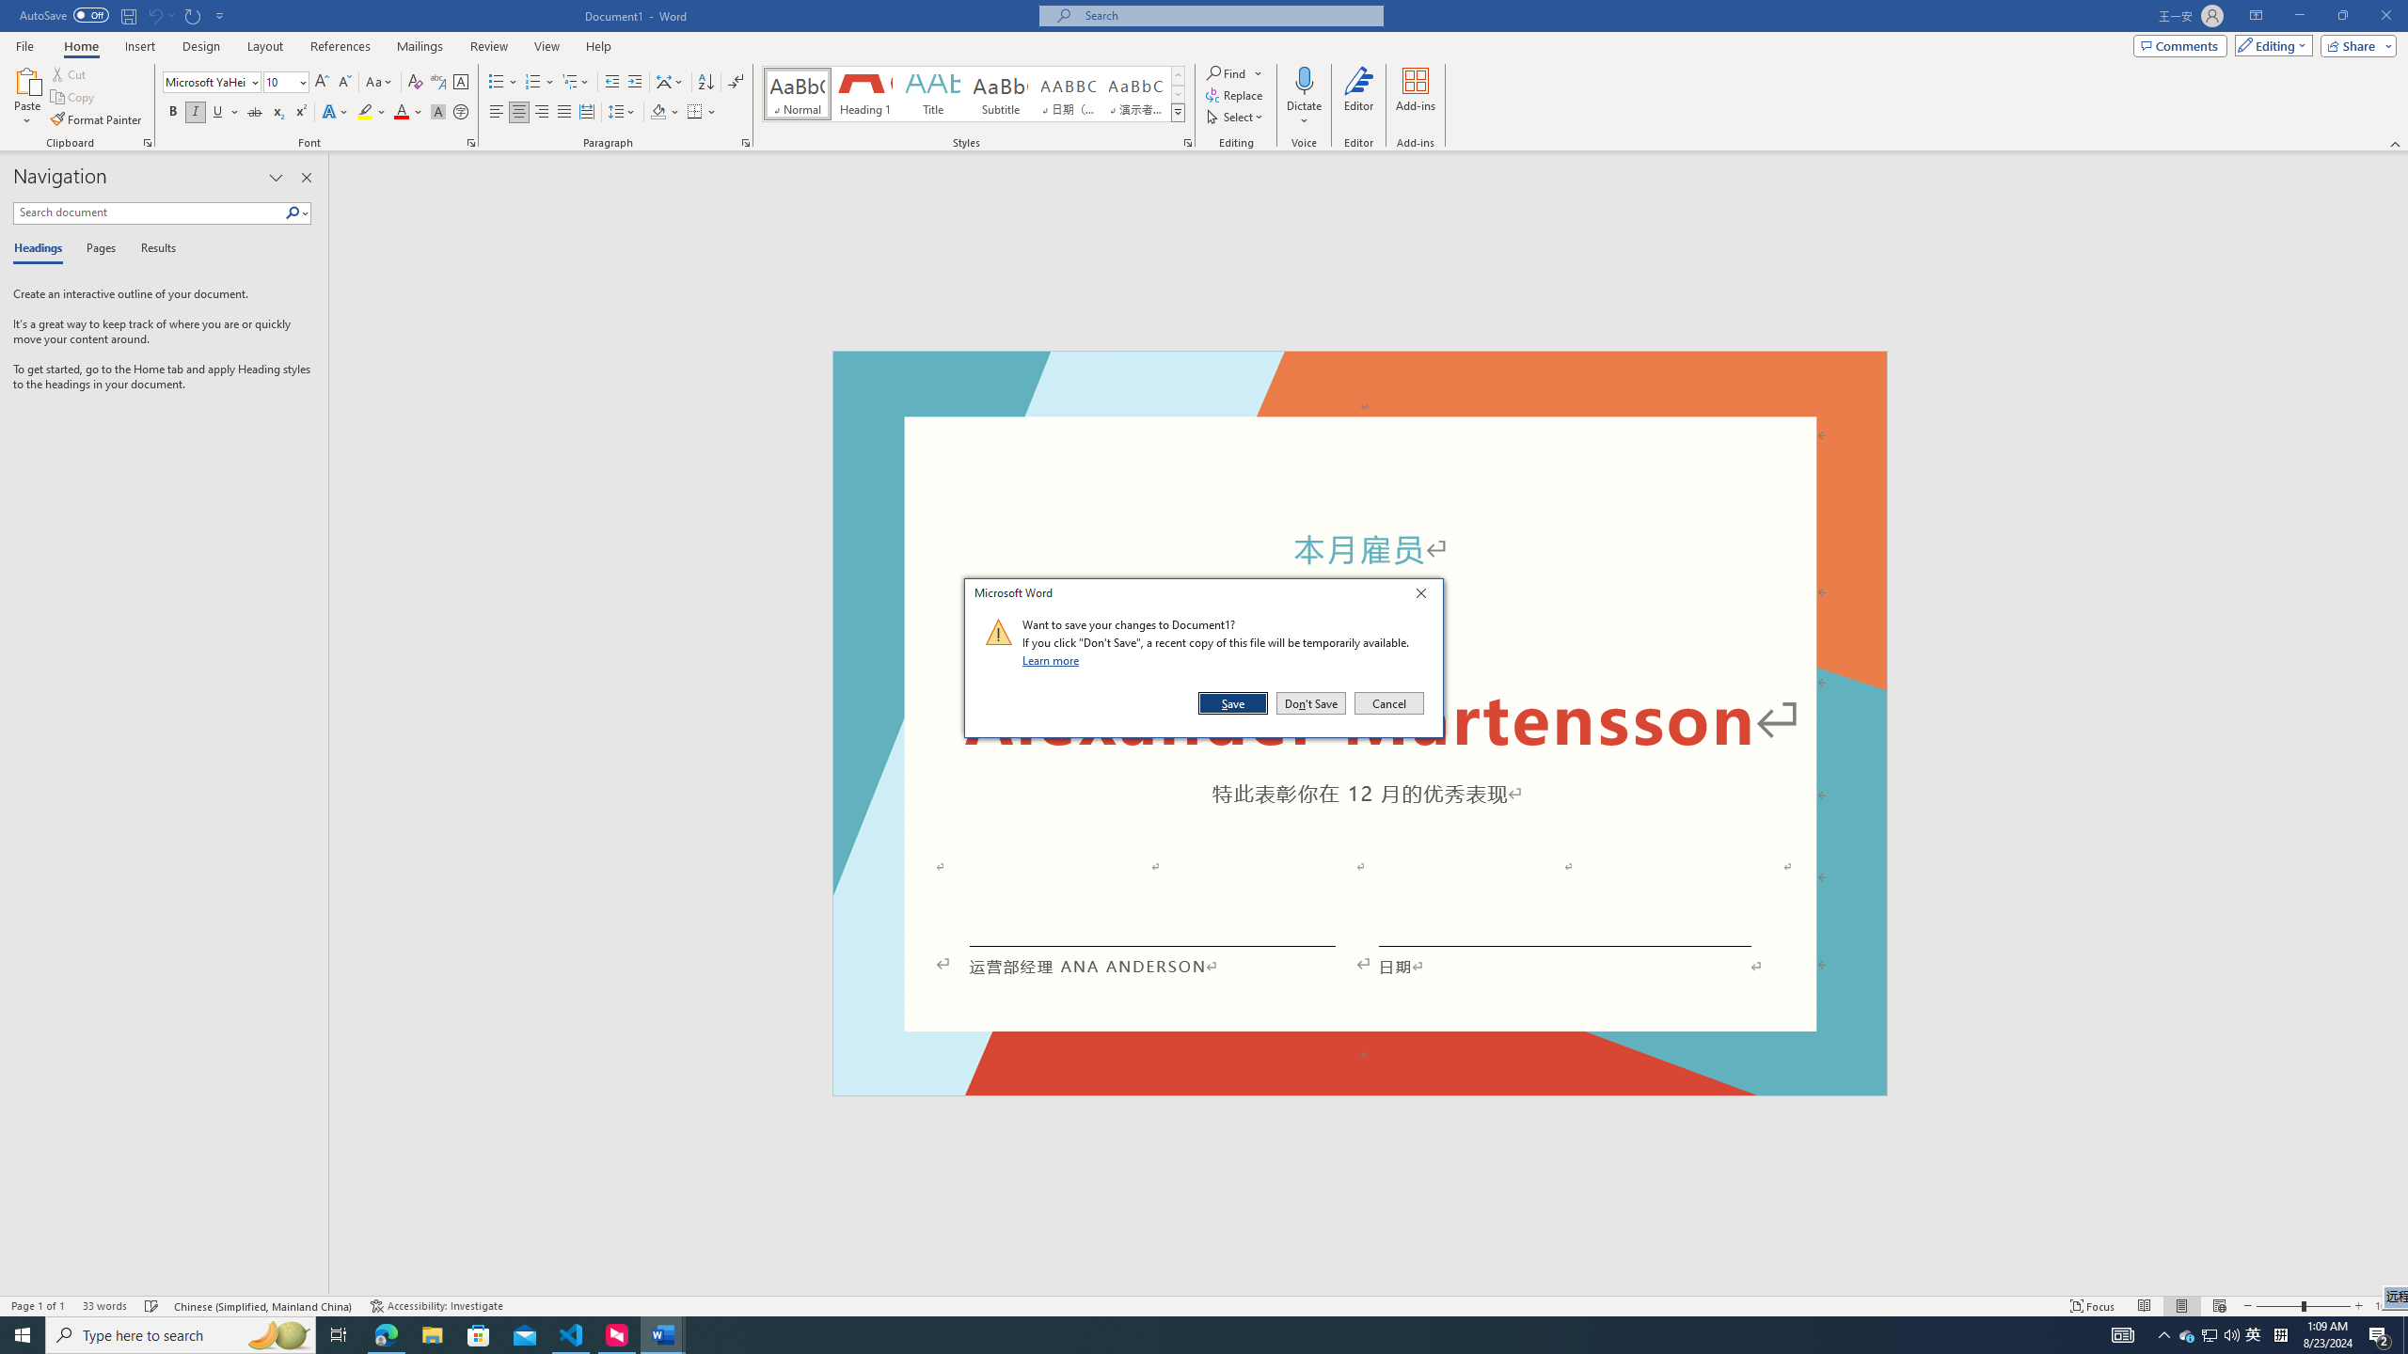 The image size is (2408, 1354). I want to click on Language Chinese (Simplified, Mainland China), so click(265, 1306).